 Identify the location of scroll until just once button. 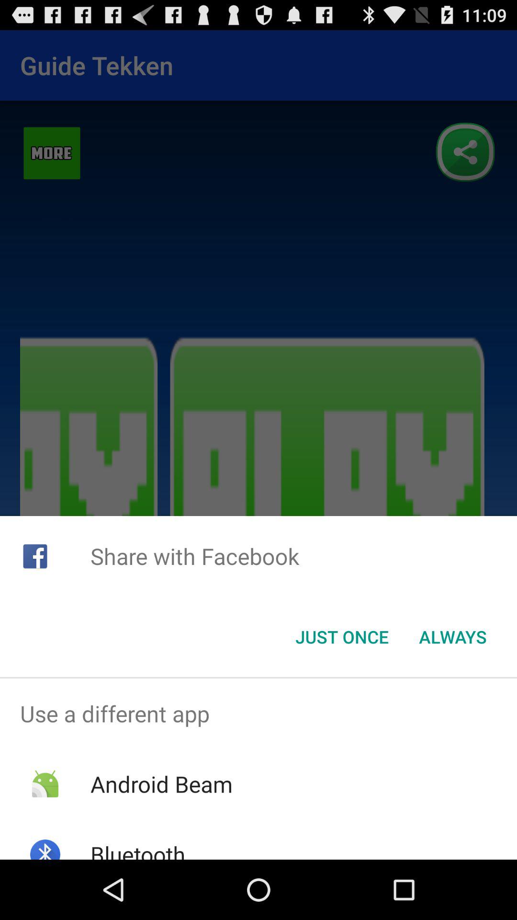
(342, 637).